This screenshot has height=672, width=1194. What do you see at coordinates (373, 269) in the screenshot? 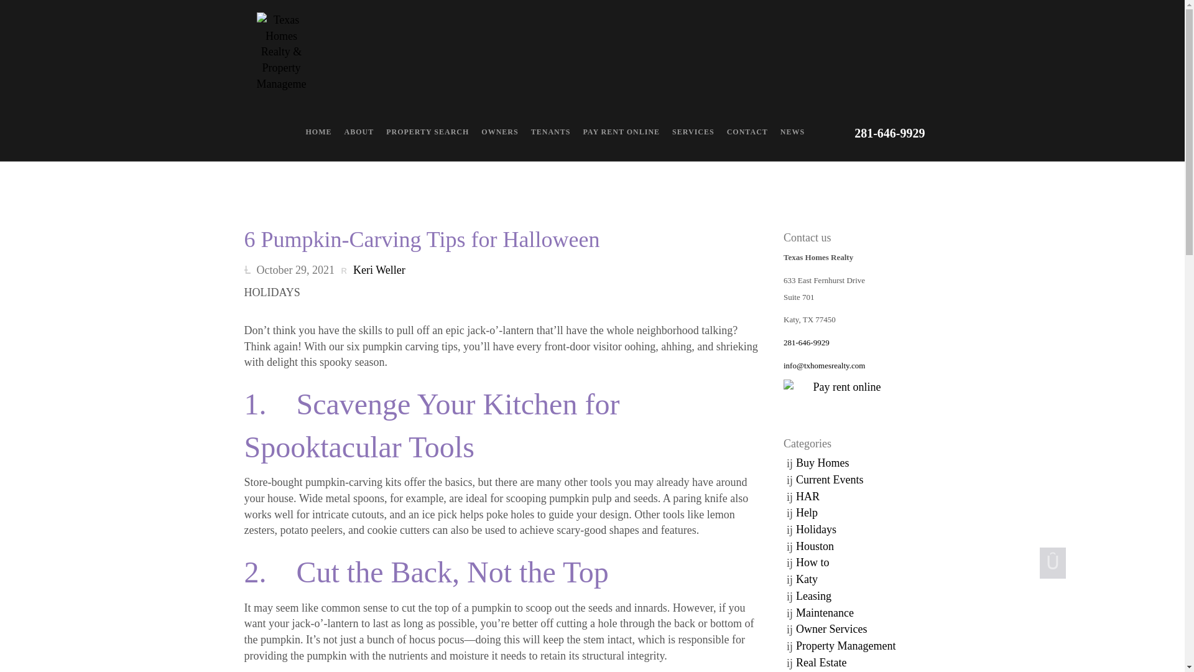
I see `View all posts by Keri Weller` at bounding box center [373, 269].